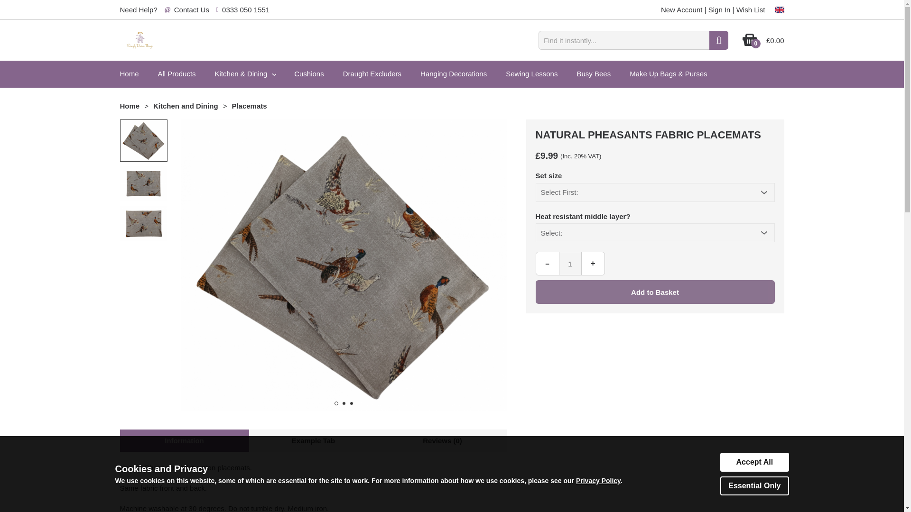  What do you see at coordinates (177, 73) in the screenshot?
I see `All Products` at bounding box center [177, 73].